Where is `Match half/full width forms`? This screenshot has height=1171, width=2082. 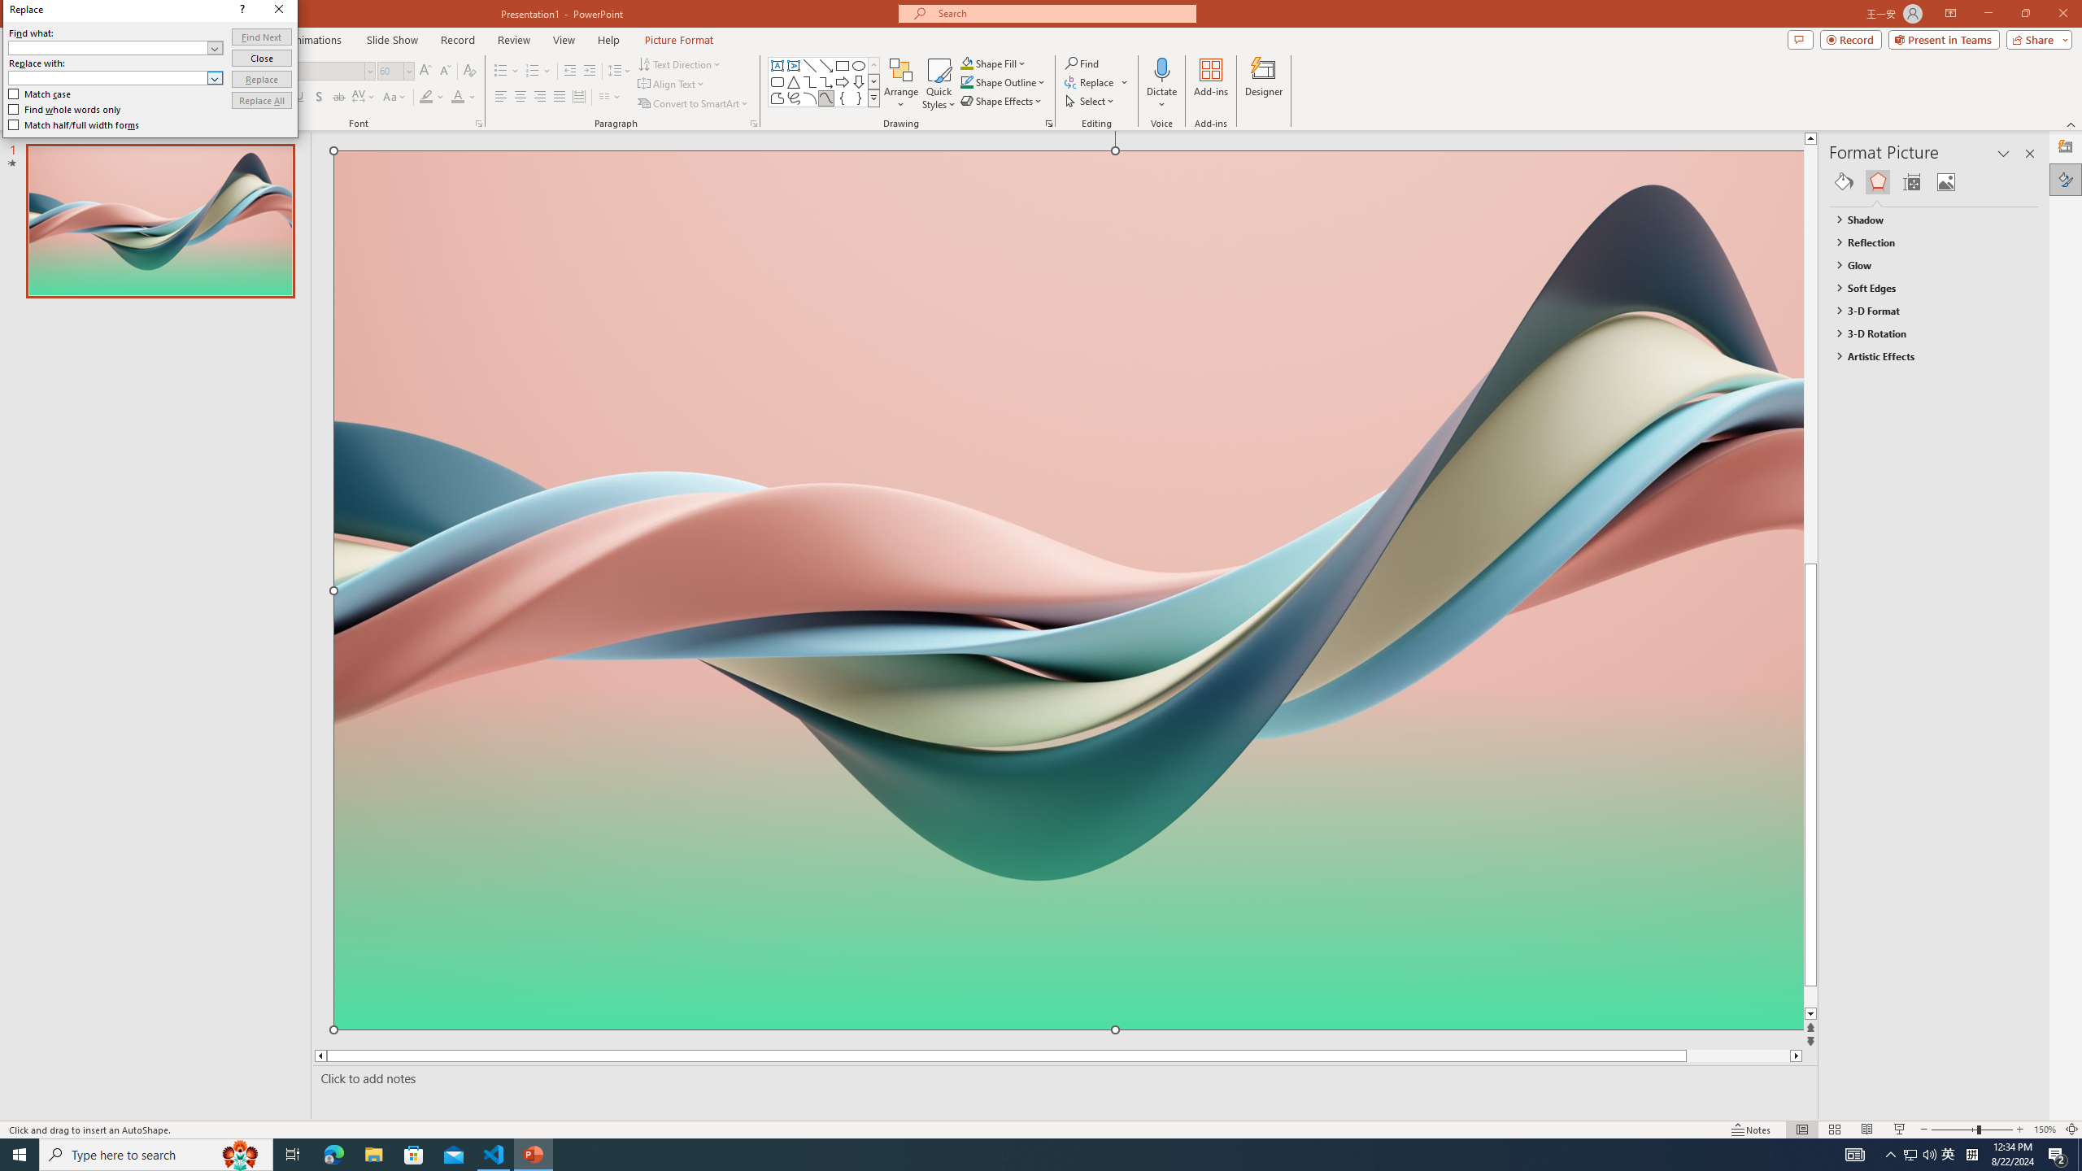
Match half/full width forms is located at coordinates (75, 124).